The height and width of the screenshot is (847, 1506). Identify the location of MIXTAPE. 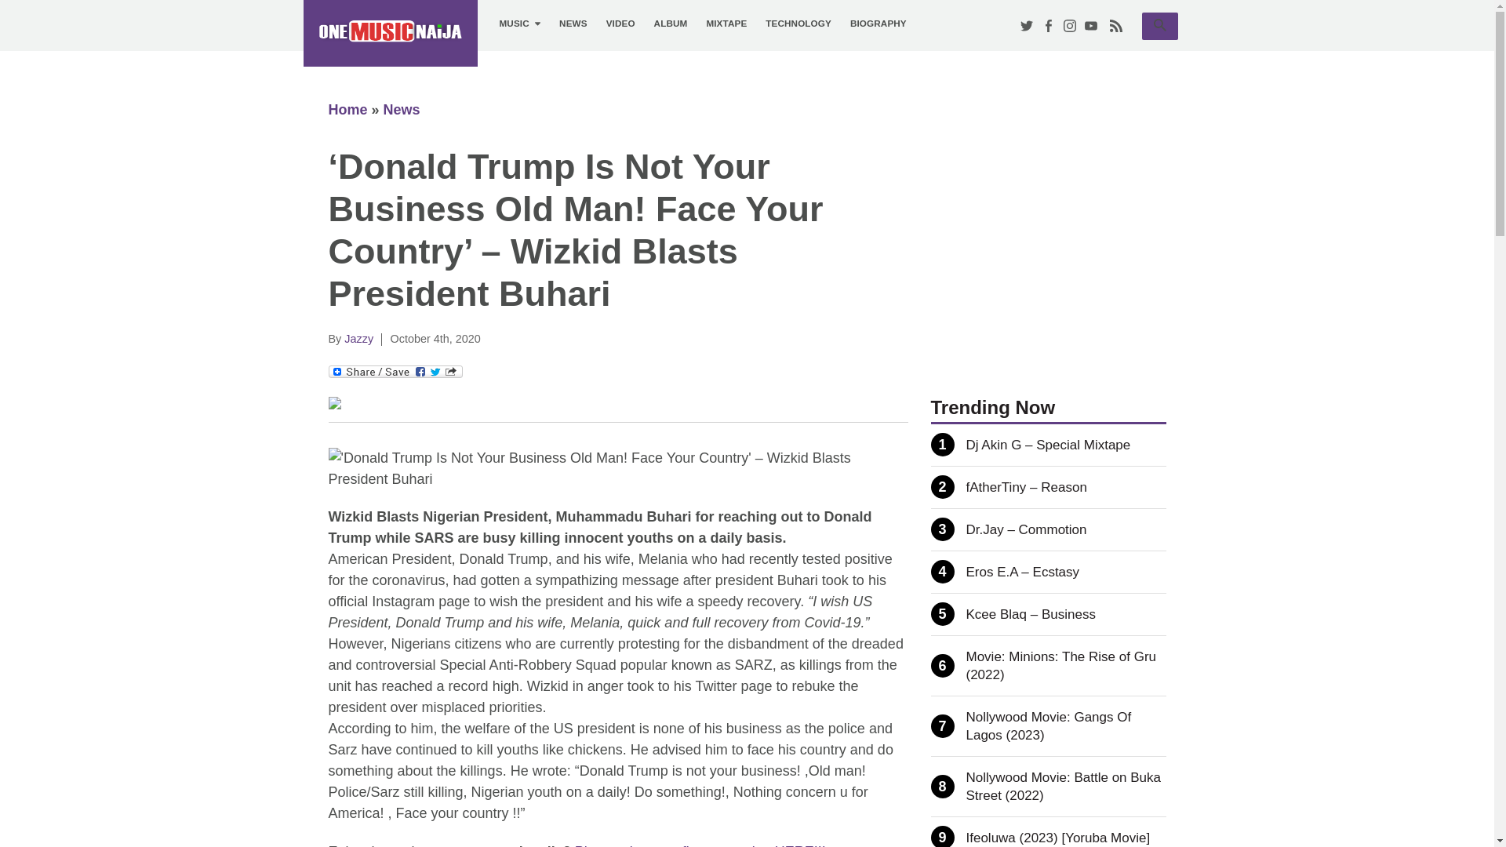
(359, 339).